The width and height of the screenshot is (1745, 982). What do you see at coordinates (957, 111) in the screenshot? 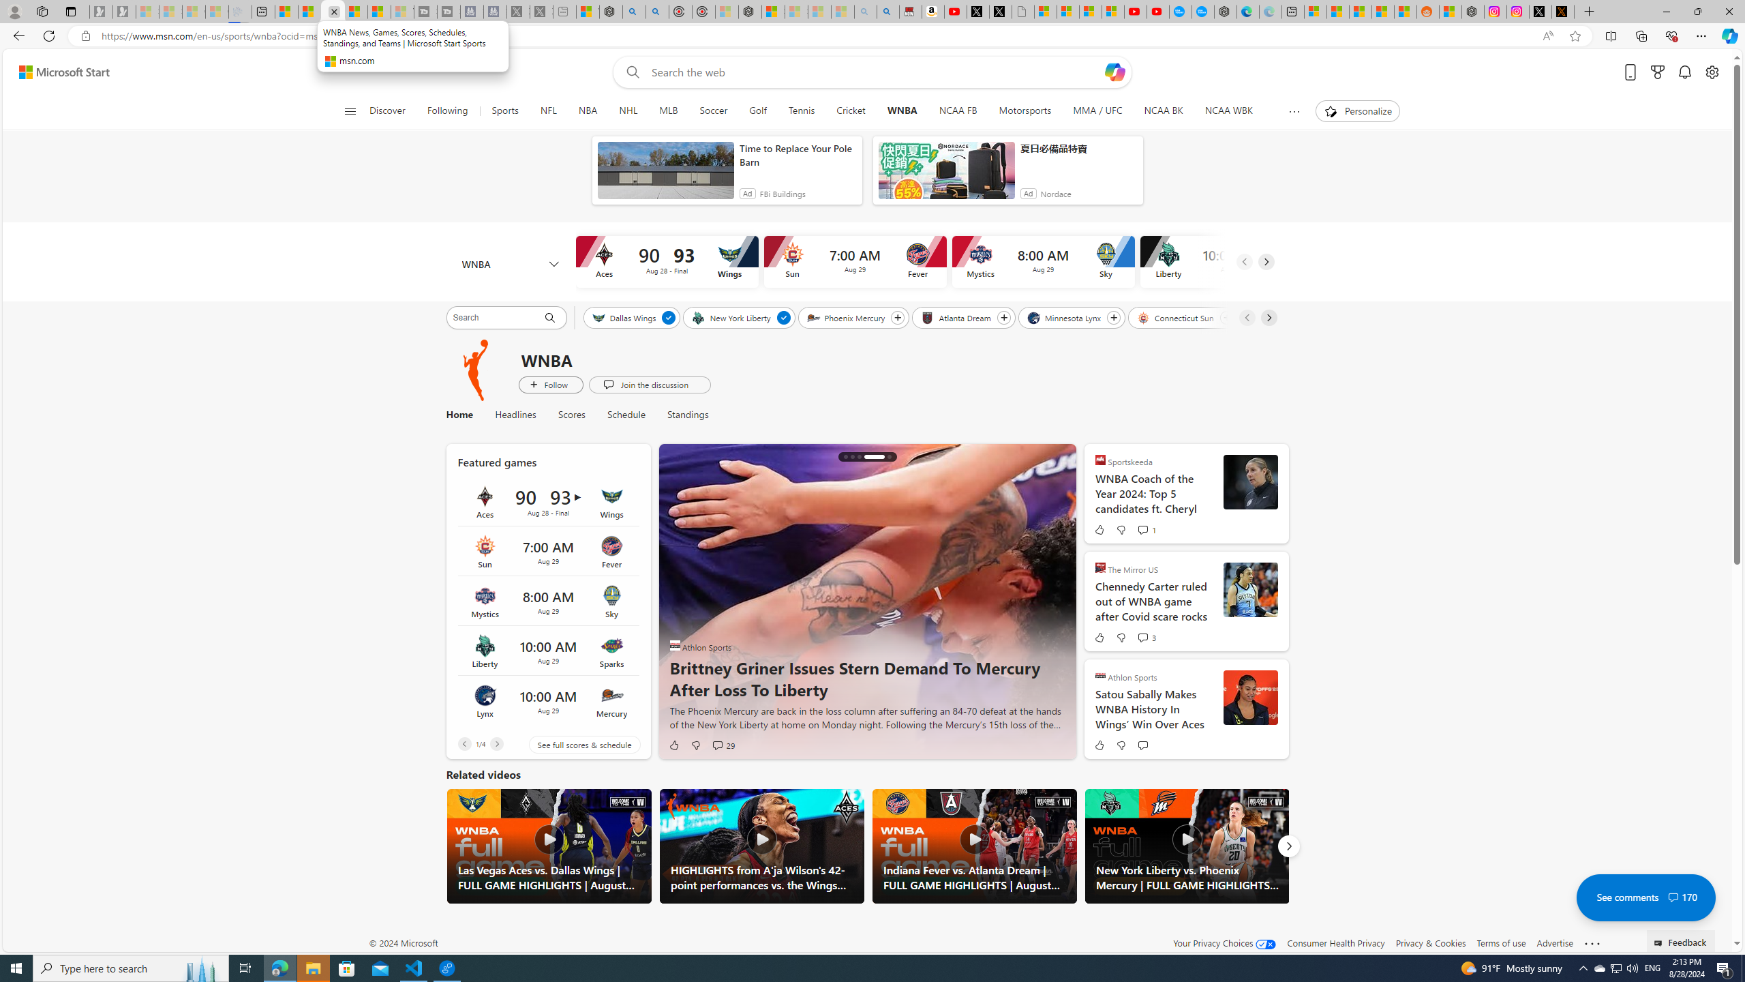
I see `NCAA FB` at bounding box center [957, 111].